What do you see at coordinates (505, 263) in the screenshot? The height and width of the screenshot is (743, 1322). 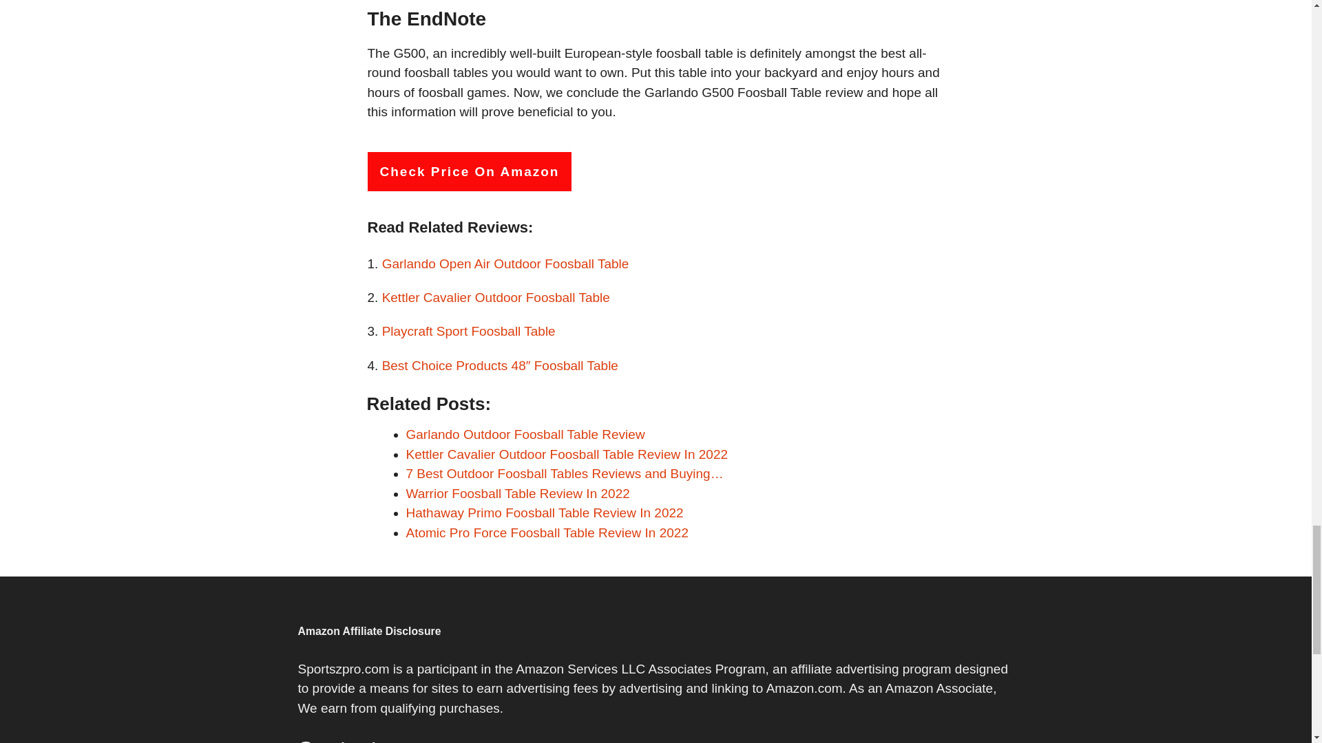 I see `Garlando Open Air Outdoor Foosball Table` at bounding box center [505, 263].